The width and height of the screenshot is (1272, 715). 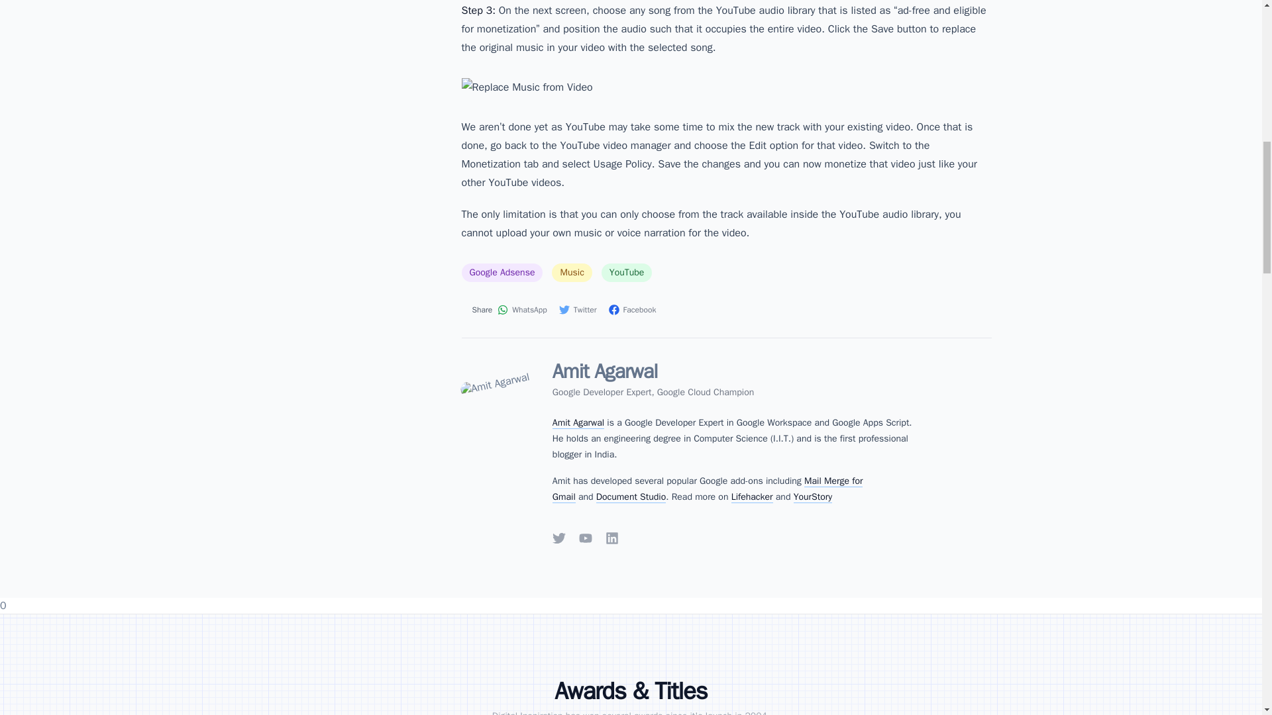 I want to click on Mail Merge for Gmail, so click(x=708, y=489).